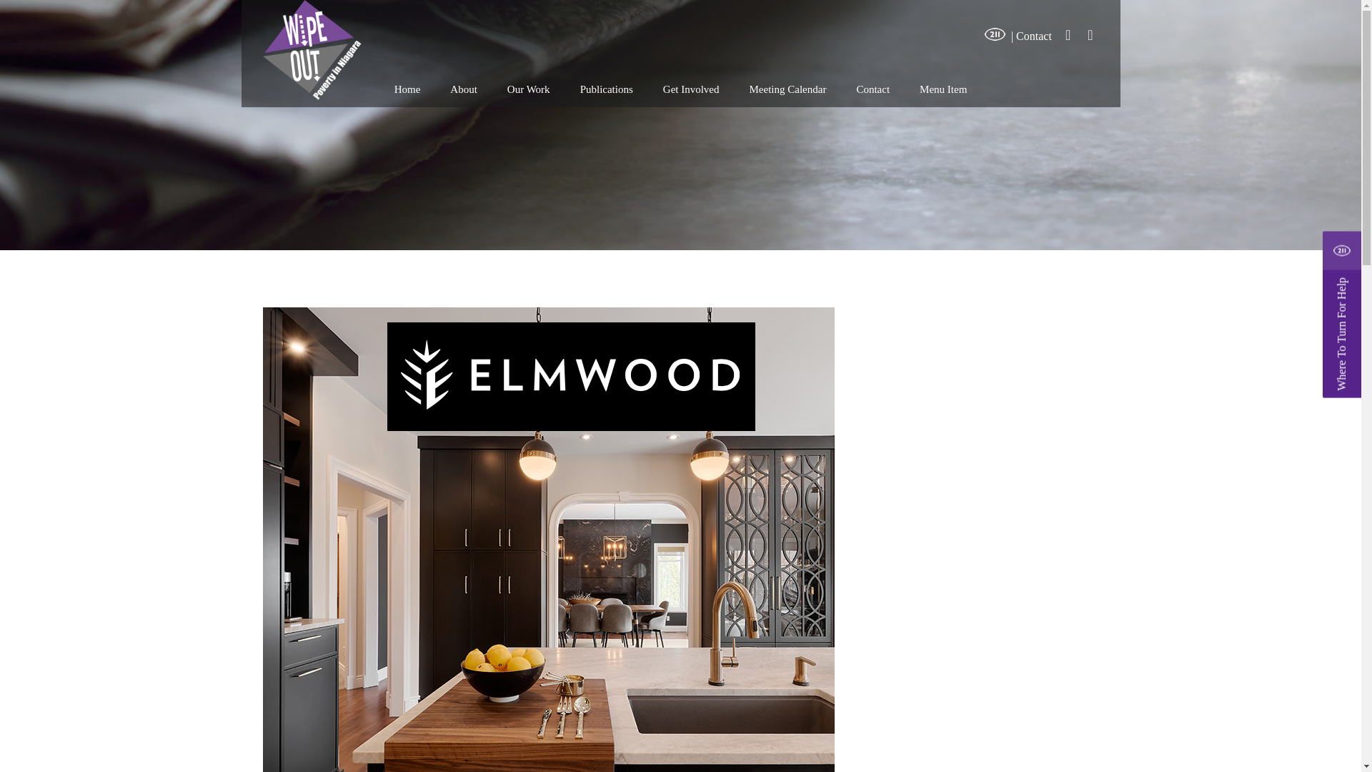  What do you see at coordinates (463, 89) in the screenshot?
I see `About` at bounding box center [463, 89].